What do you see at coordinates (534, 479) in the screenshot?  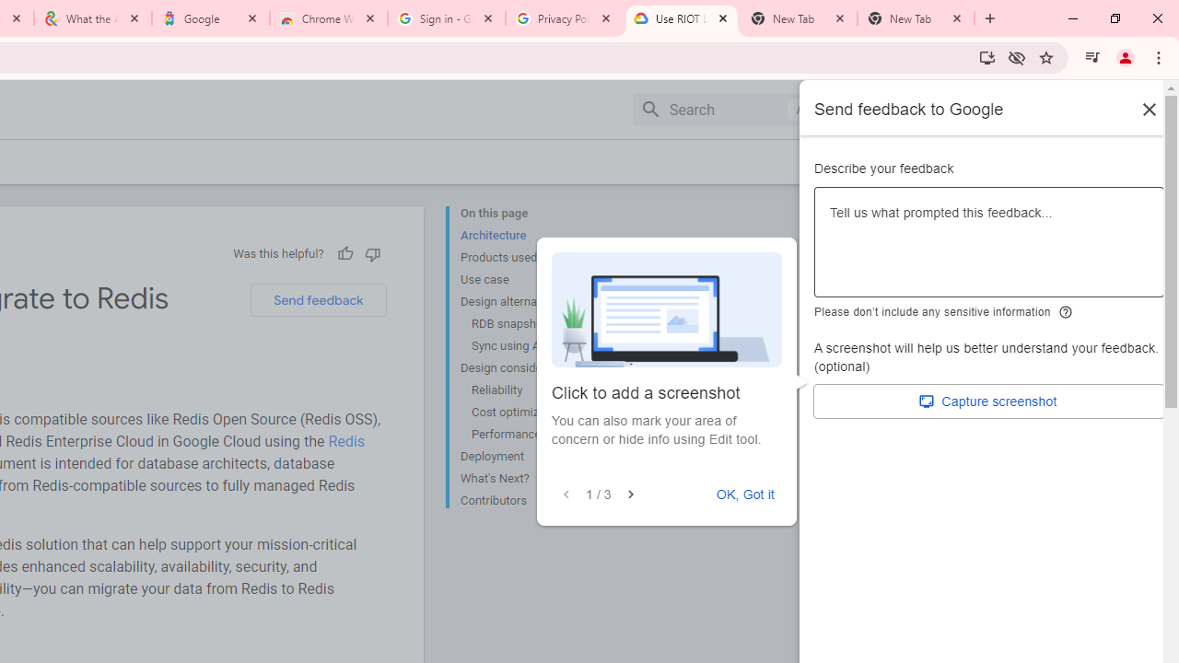 I see `What's Next?` at bounding box center [534, 479].